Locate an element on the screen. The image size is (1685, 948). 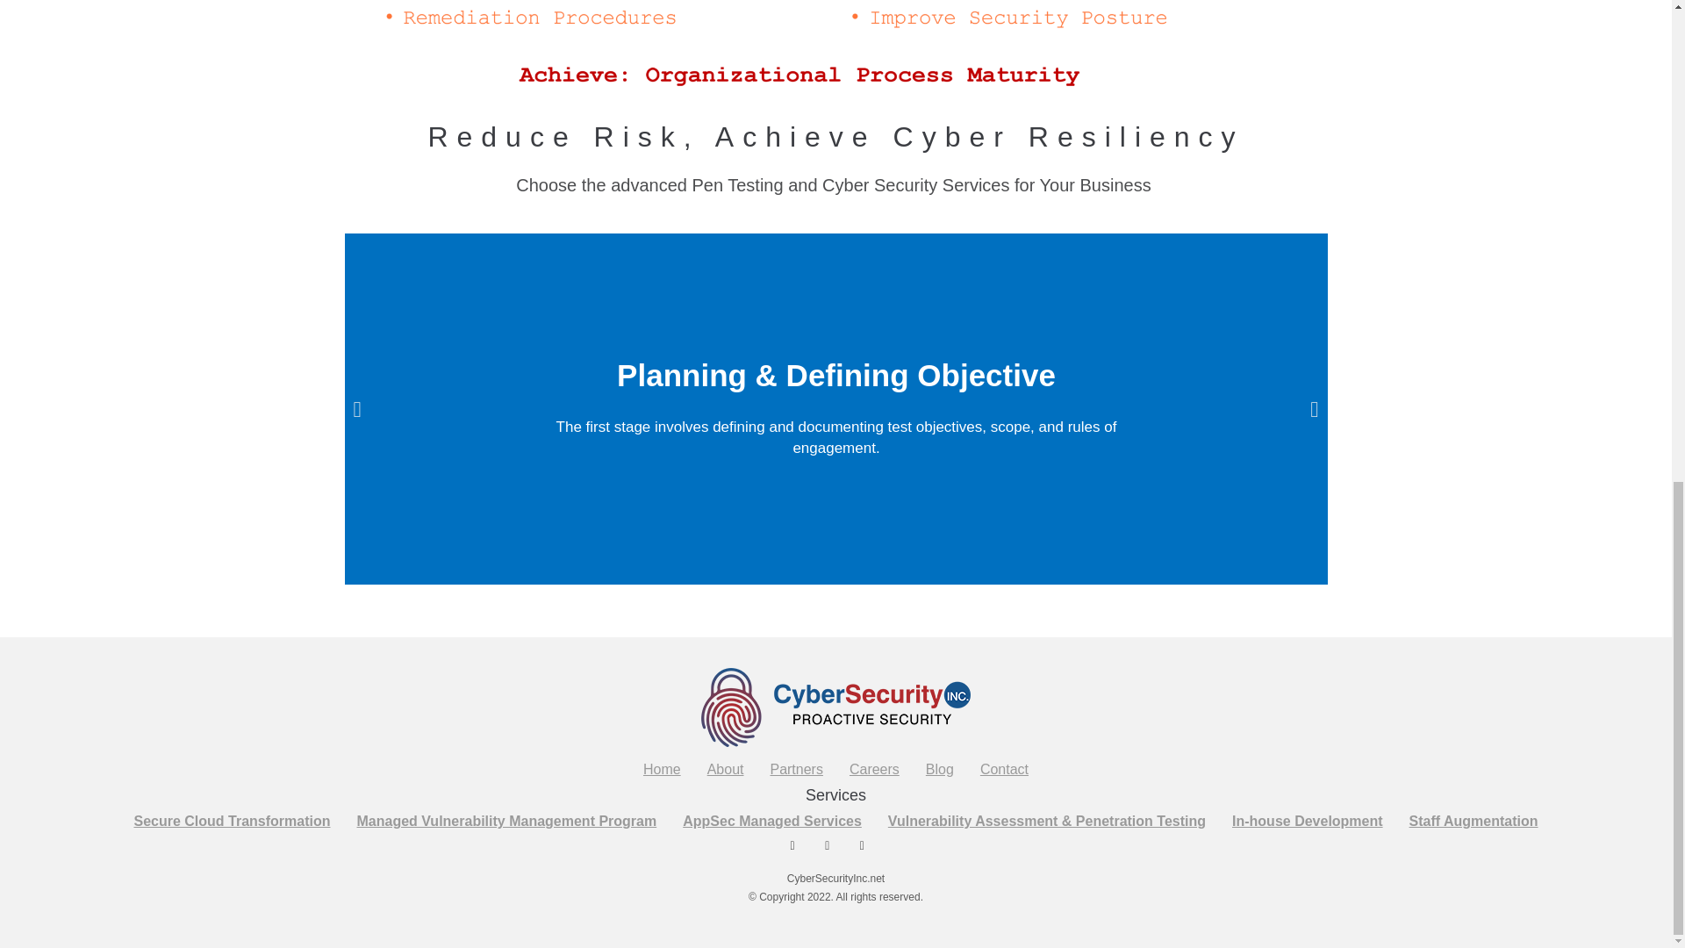
Secure Cloud Transformation is located at coordinates (232, 821).